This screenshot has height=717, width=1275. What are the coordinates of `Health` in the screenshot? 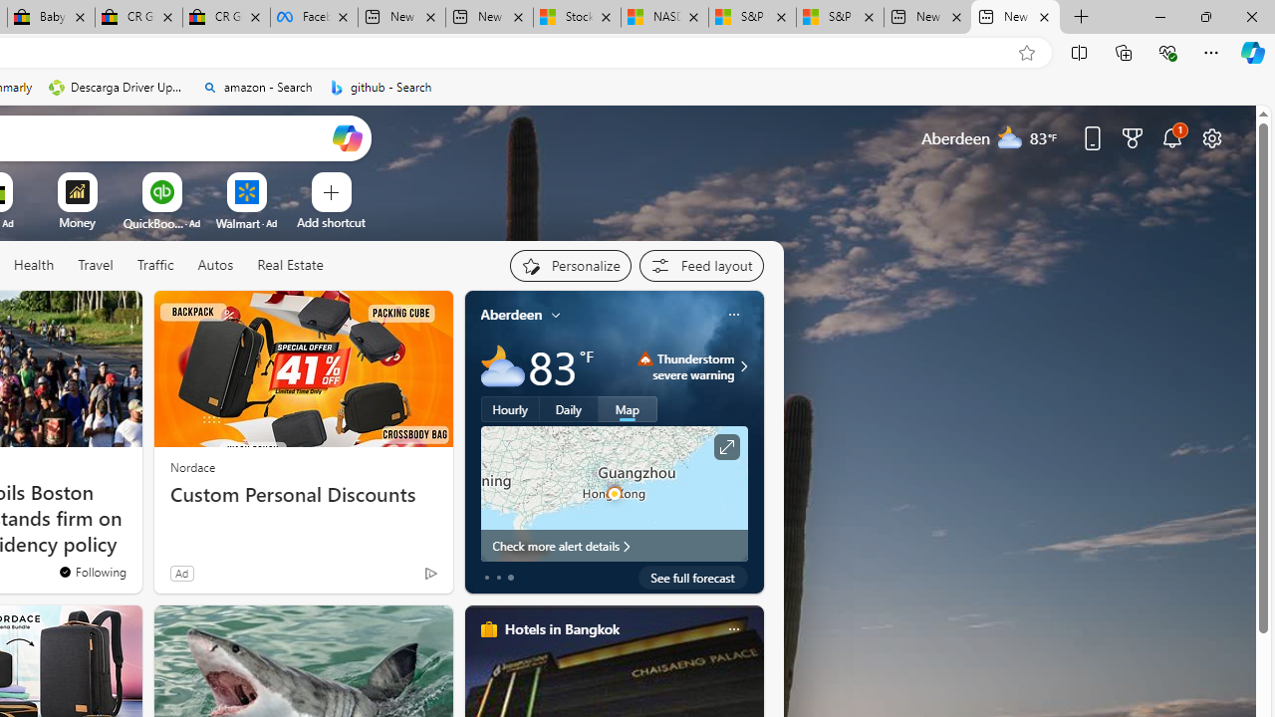 It's located at (34, 265).